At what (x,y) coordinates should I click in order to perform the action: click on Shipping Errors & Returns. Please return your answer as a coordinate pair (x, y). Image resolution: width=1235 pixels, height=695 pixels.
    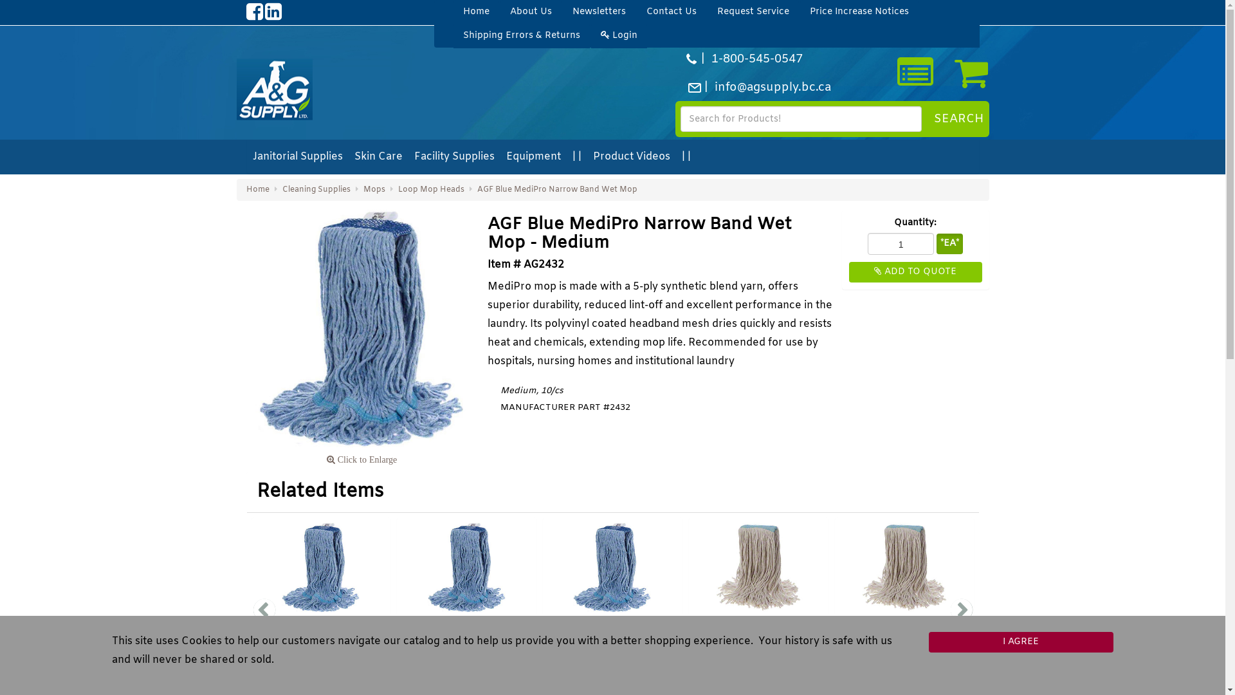
    Looking at the image, I should click on (522, 36).